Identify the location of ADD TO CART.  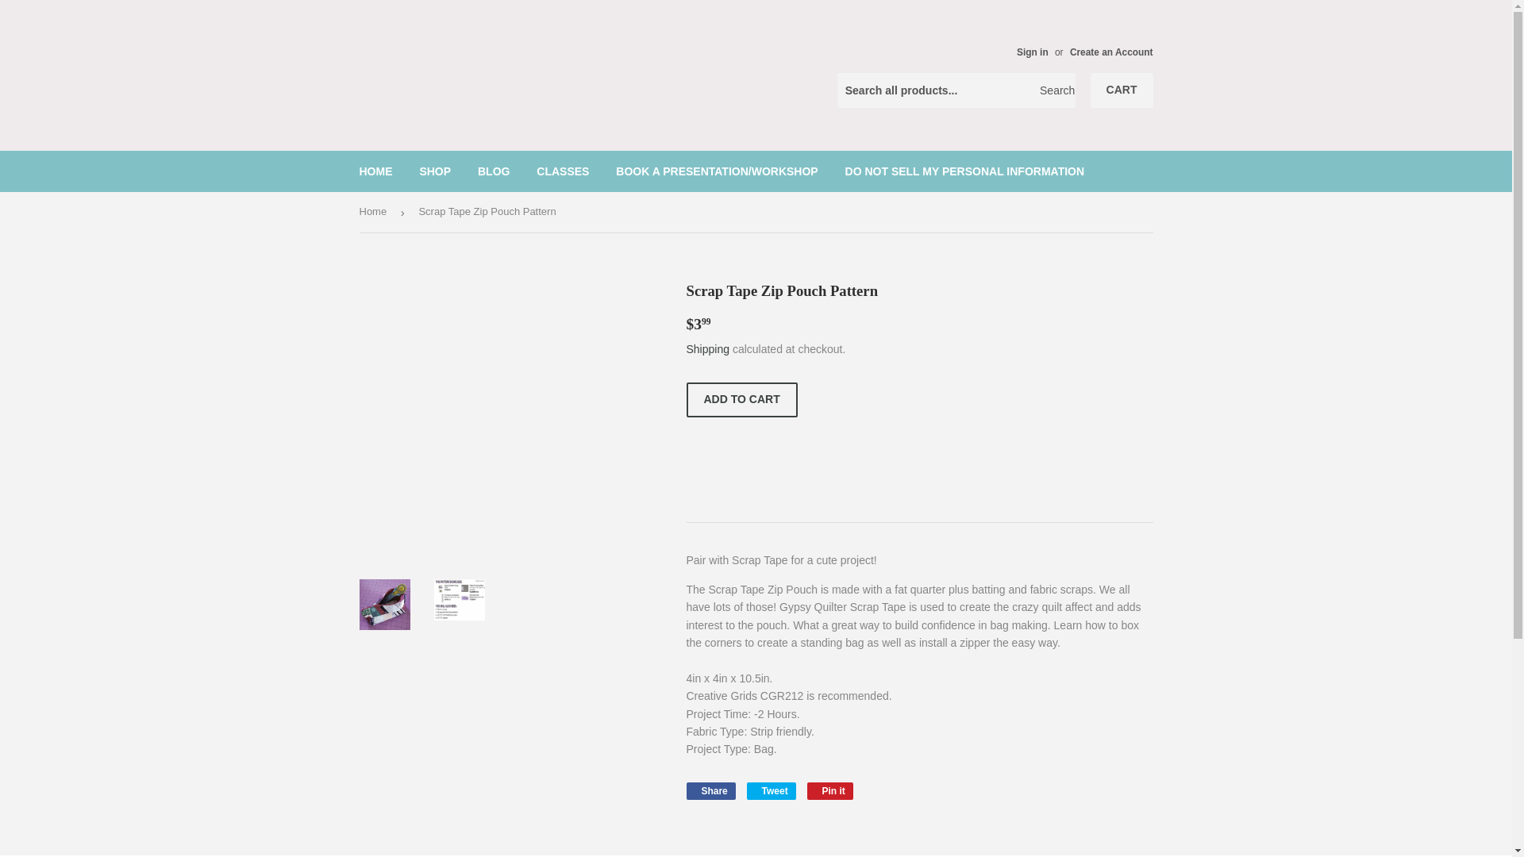
(830, 790).